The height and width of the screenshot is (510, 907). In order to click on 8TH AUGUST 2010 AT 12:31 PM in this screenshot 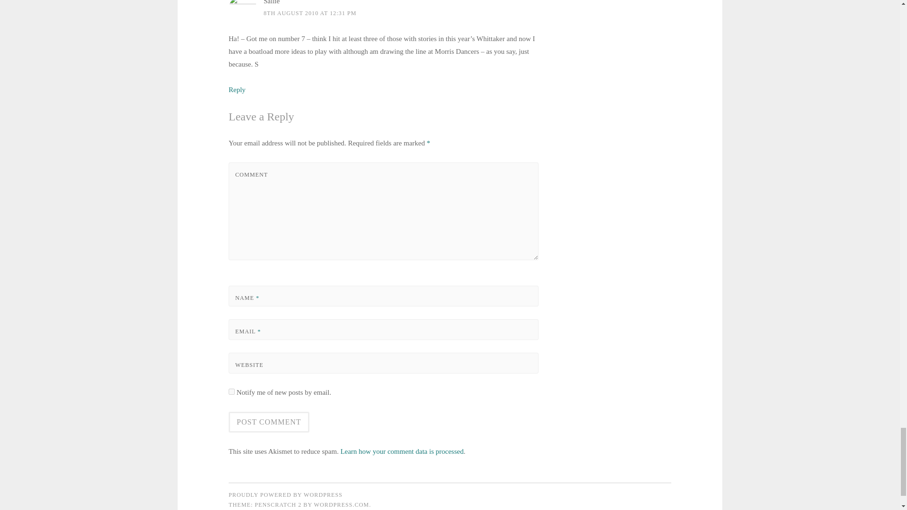, I will do `click(310, 13)`.